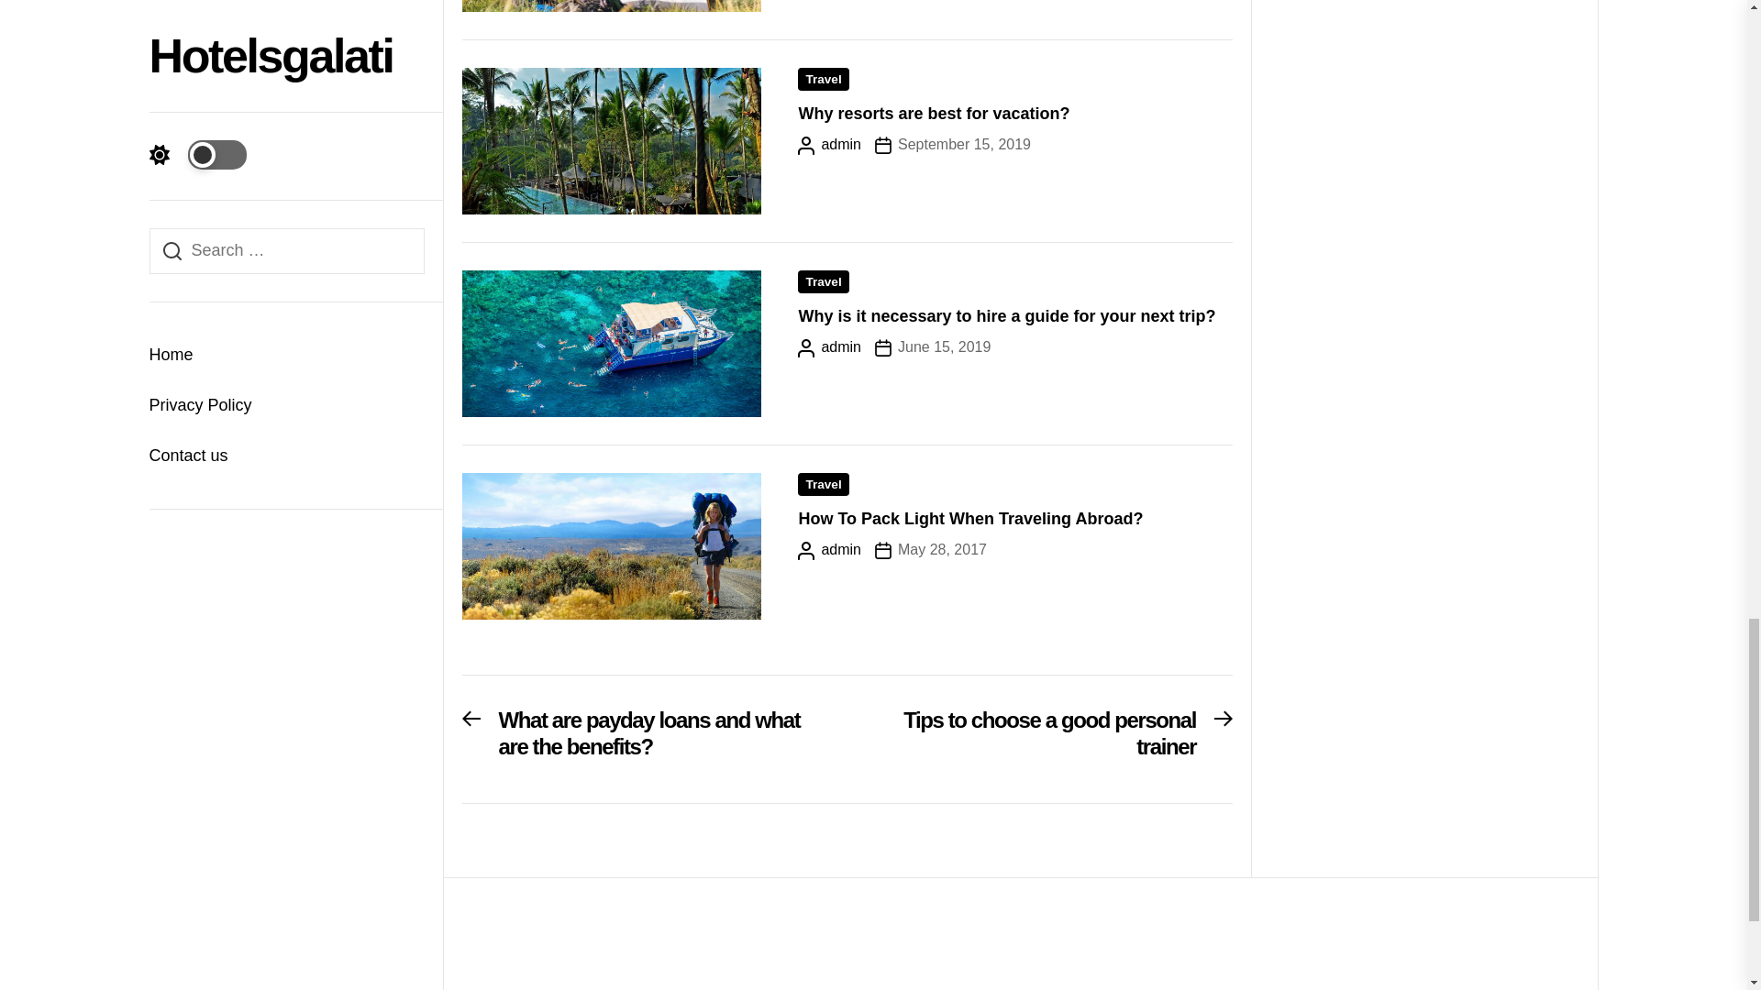  What do you see at coordinates (930, 550) in the screenshot?
I see `June 15, 2019` at bounding box center [930, 550].